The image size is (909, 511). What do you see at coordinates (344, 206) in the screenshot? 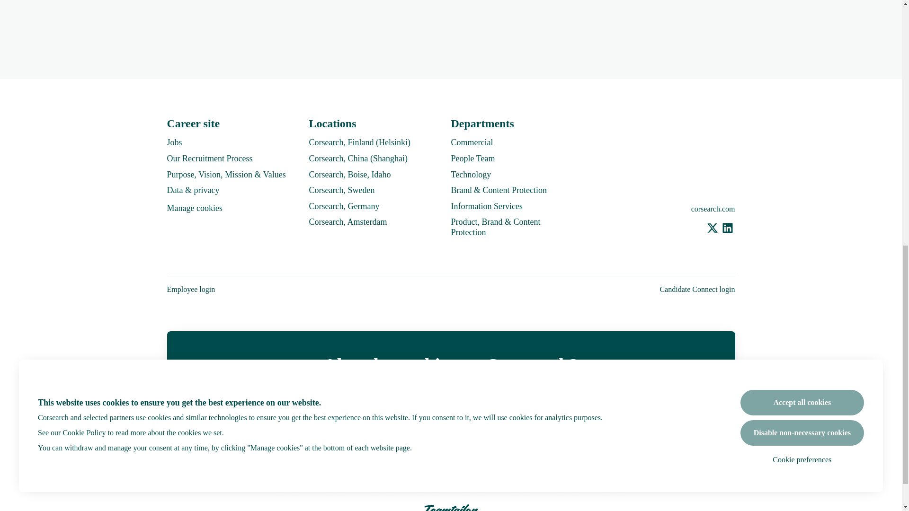
I see `Corsearch, Germany` at bounding box center [344, 206].